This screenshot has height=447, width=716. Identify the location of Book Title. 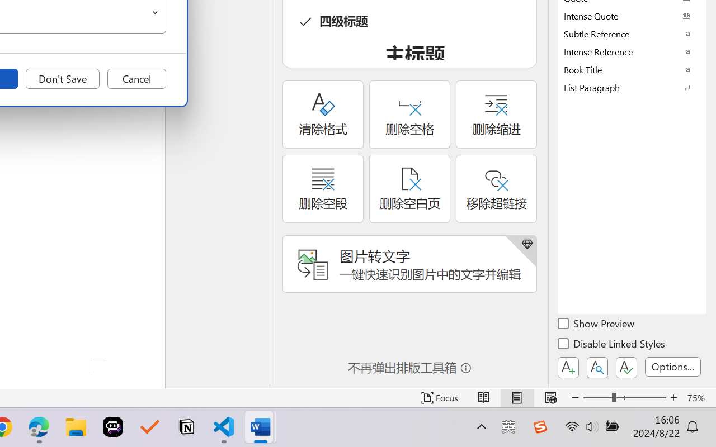
(632, 69).